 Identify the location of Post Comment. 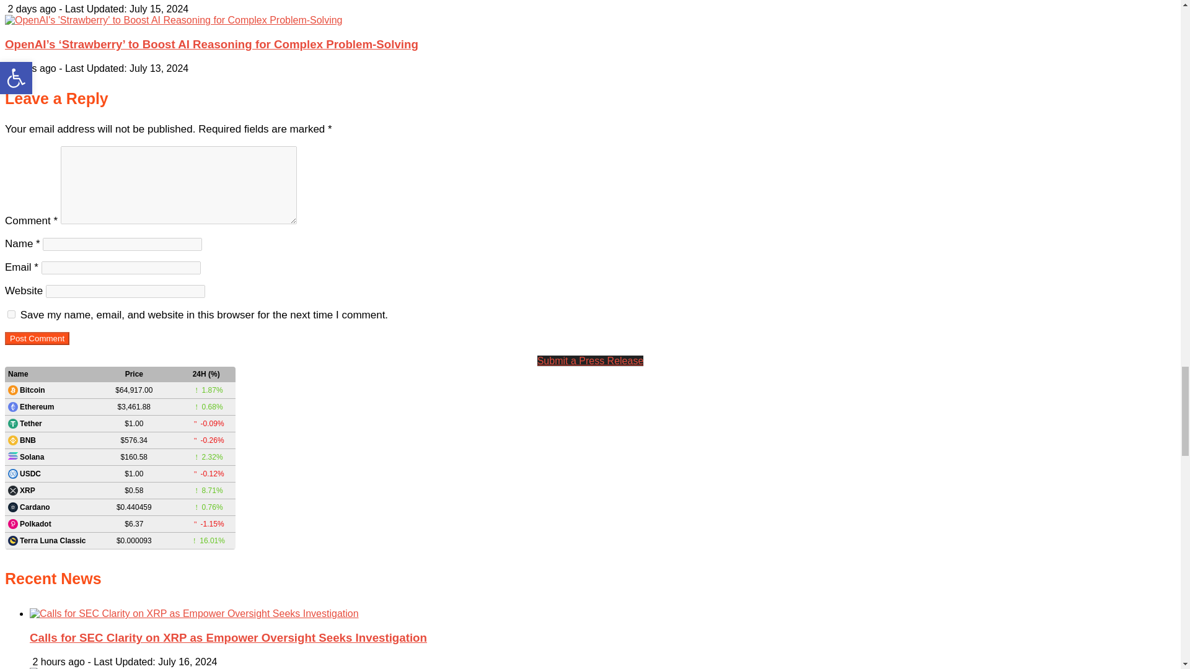
(37, 338).